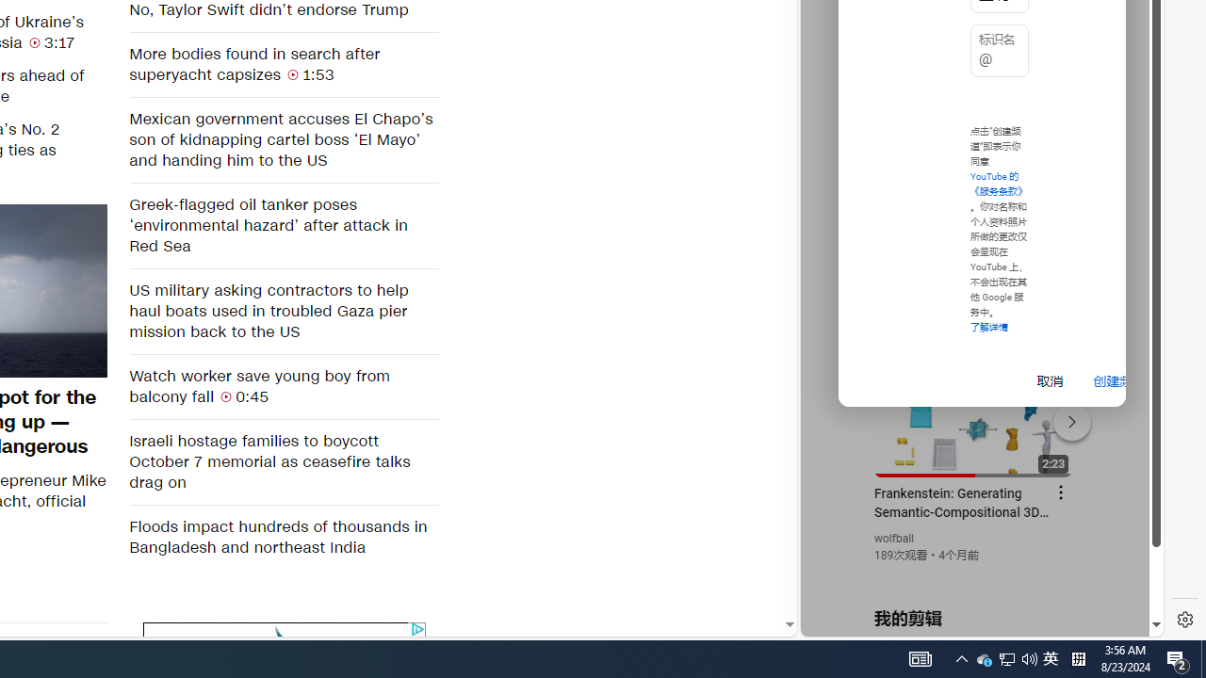 The width and height of the screenshot is (1206, 678). Describe the element at coordinates (1078, 659) in the screenshot. I see `Tray Input Indicator - Chinese (Simplified, China)` at that location.